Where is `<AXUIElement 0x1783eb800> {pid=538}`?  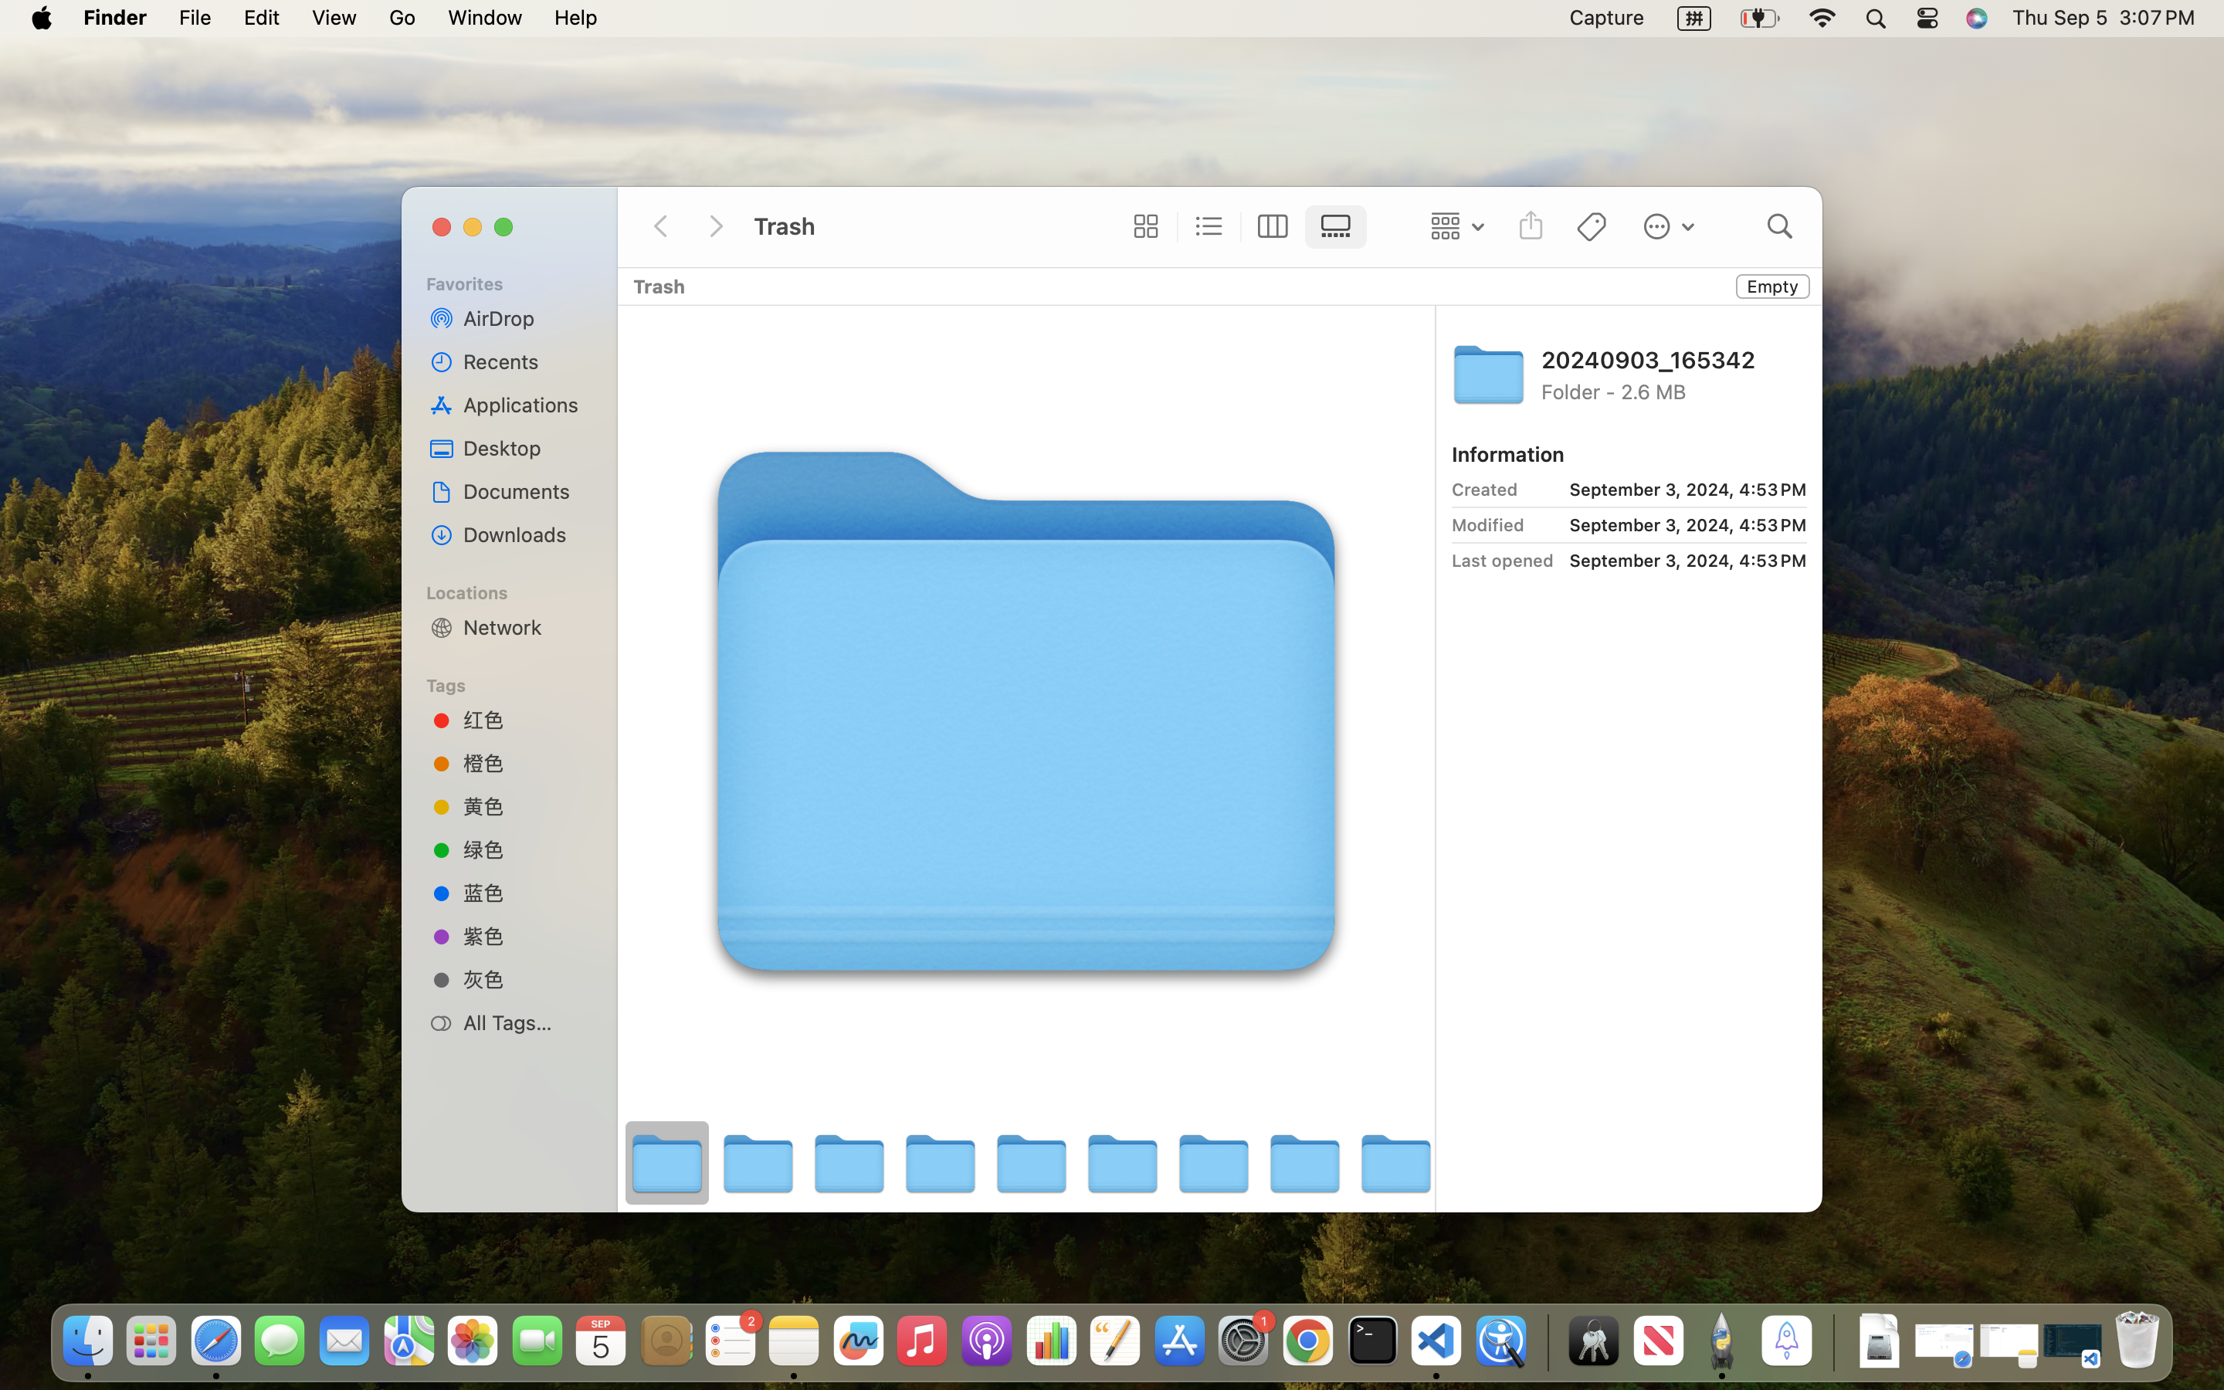
<AXUIElement 0x1783eb800> {pid=538} is located at coordinates (1241, 227).